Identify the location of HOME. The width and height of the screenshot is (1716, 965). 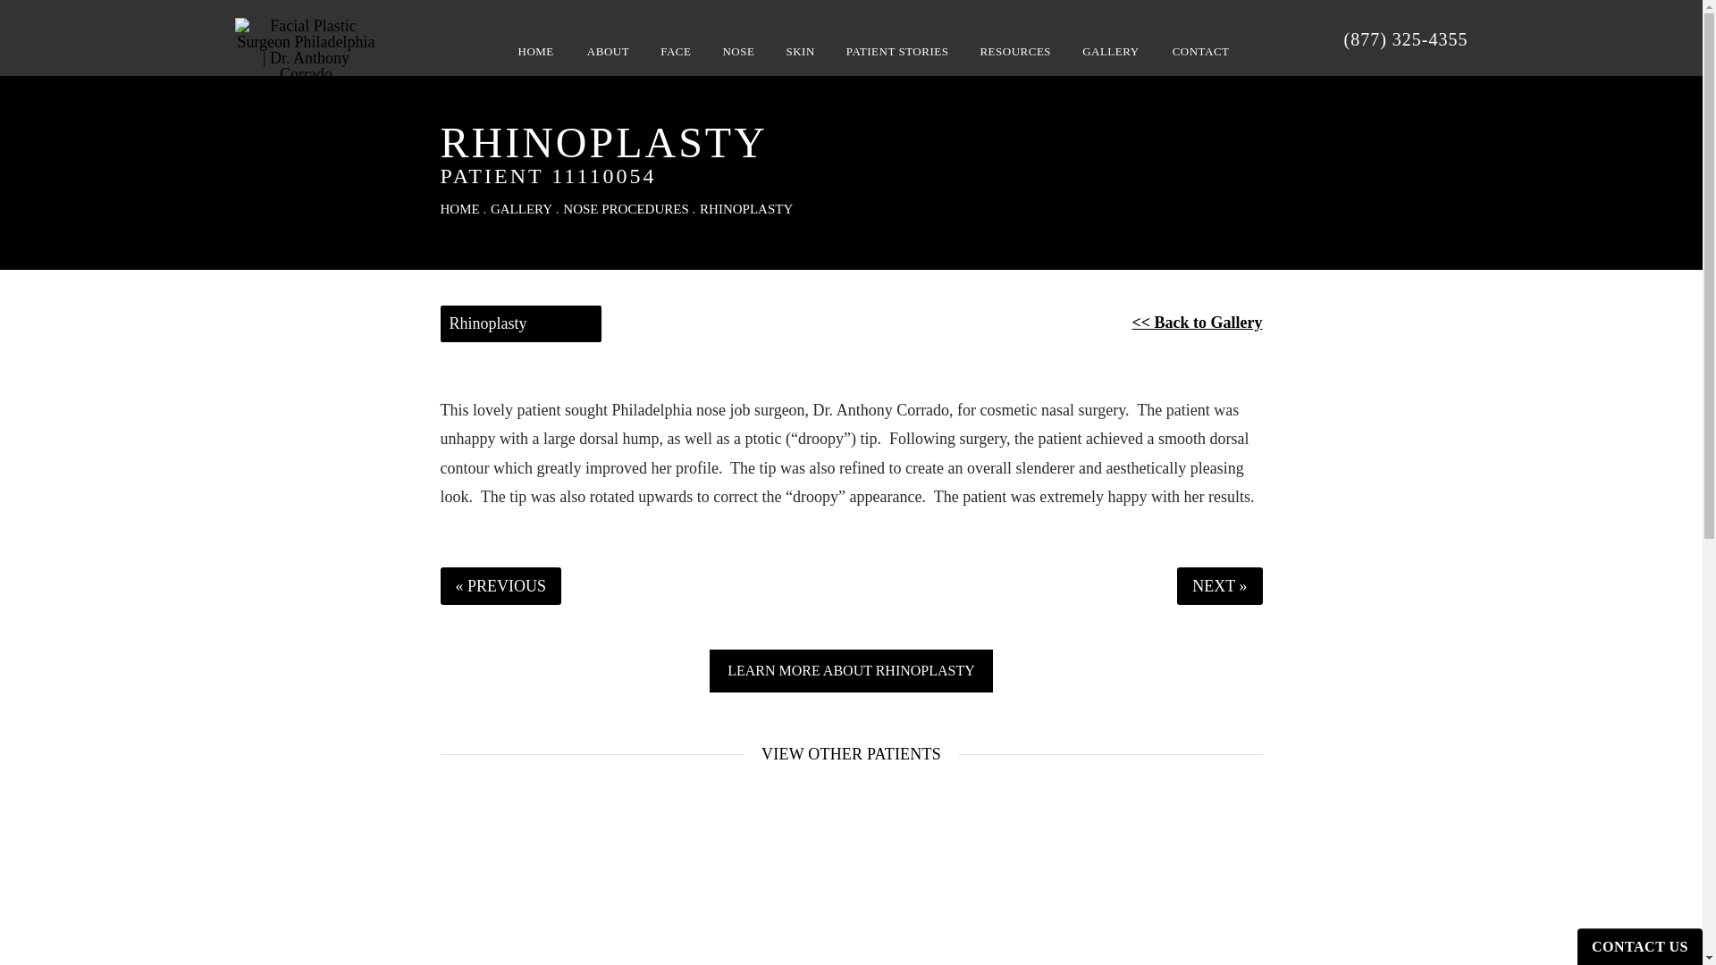
(536, 51).